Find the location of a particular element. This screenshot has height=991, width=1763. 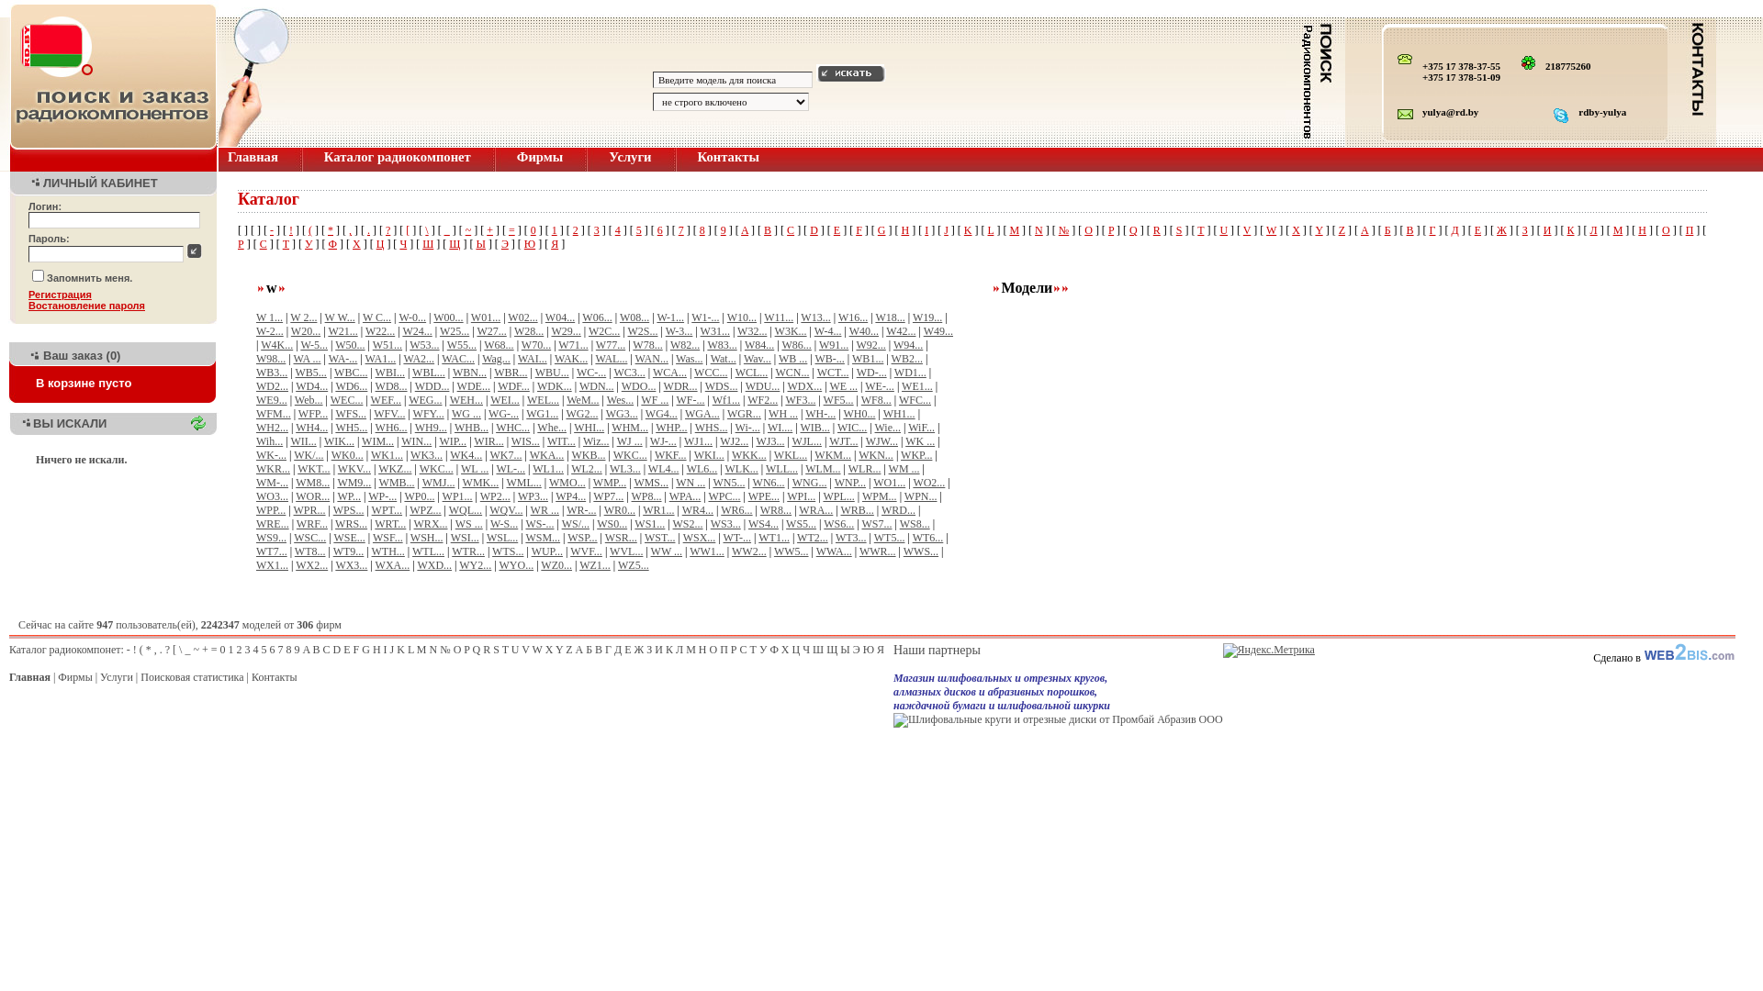

WK3... is located at coordinates (426, 455).